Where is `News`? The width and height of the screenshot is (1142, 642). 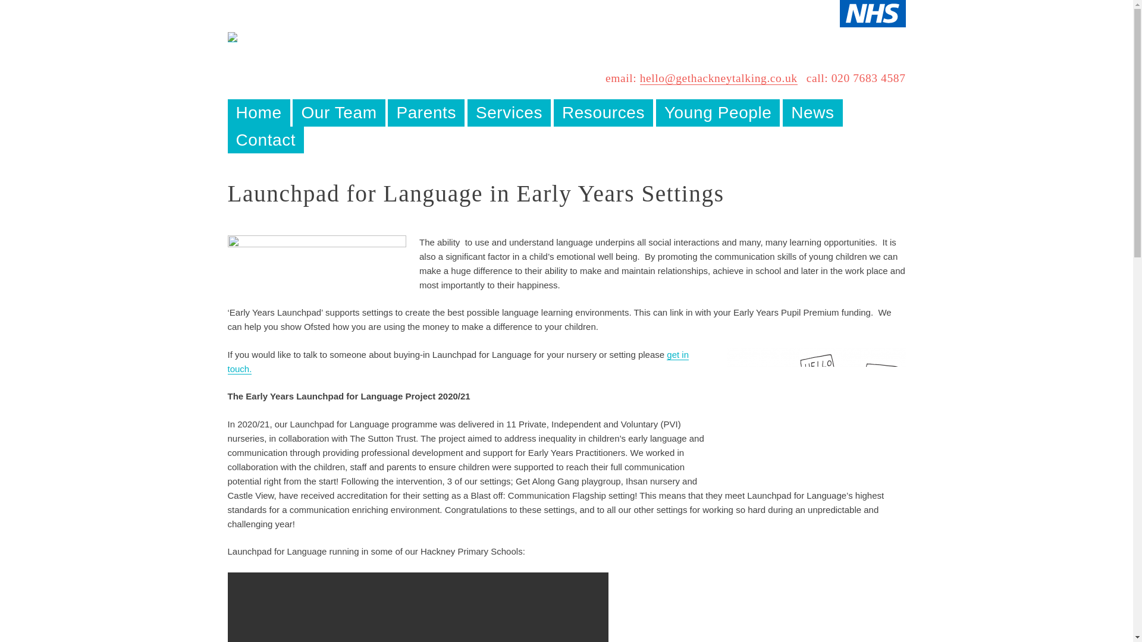
News is located at coordinates (812, 112).